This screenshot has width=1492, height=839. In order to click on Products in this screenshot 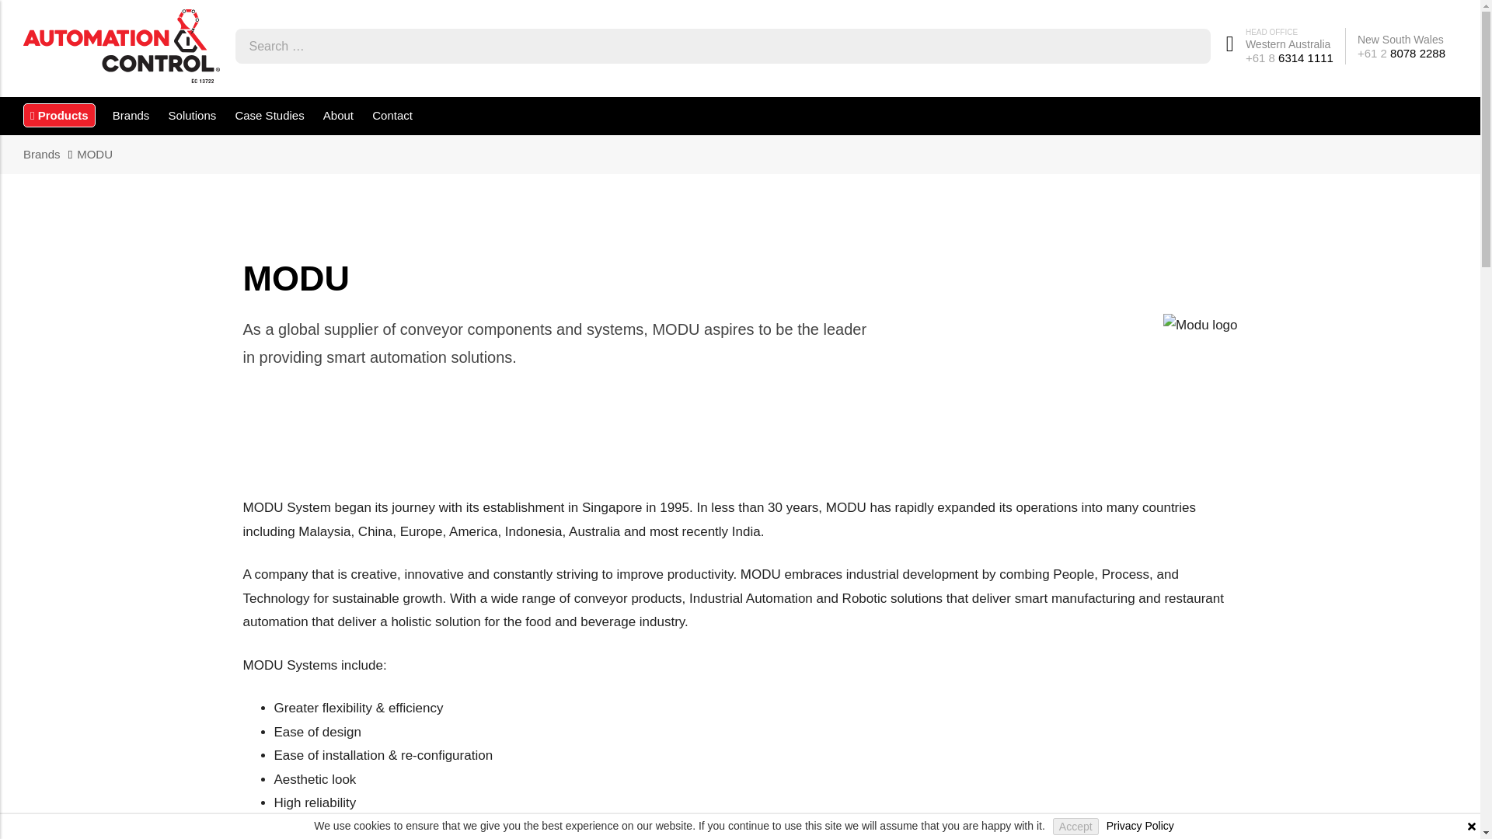, I will do `click(59, 115)`.